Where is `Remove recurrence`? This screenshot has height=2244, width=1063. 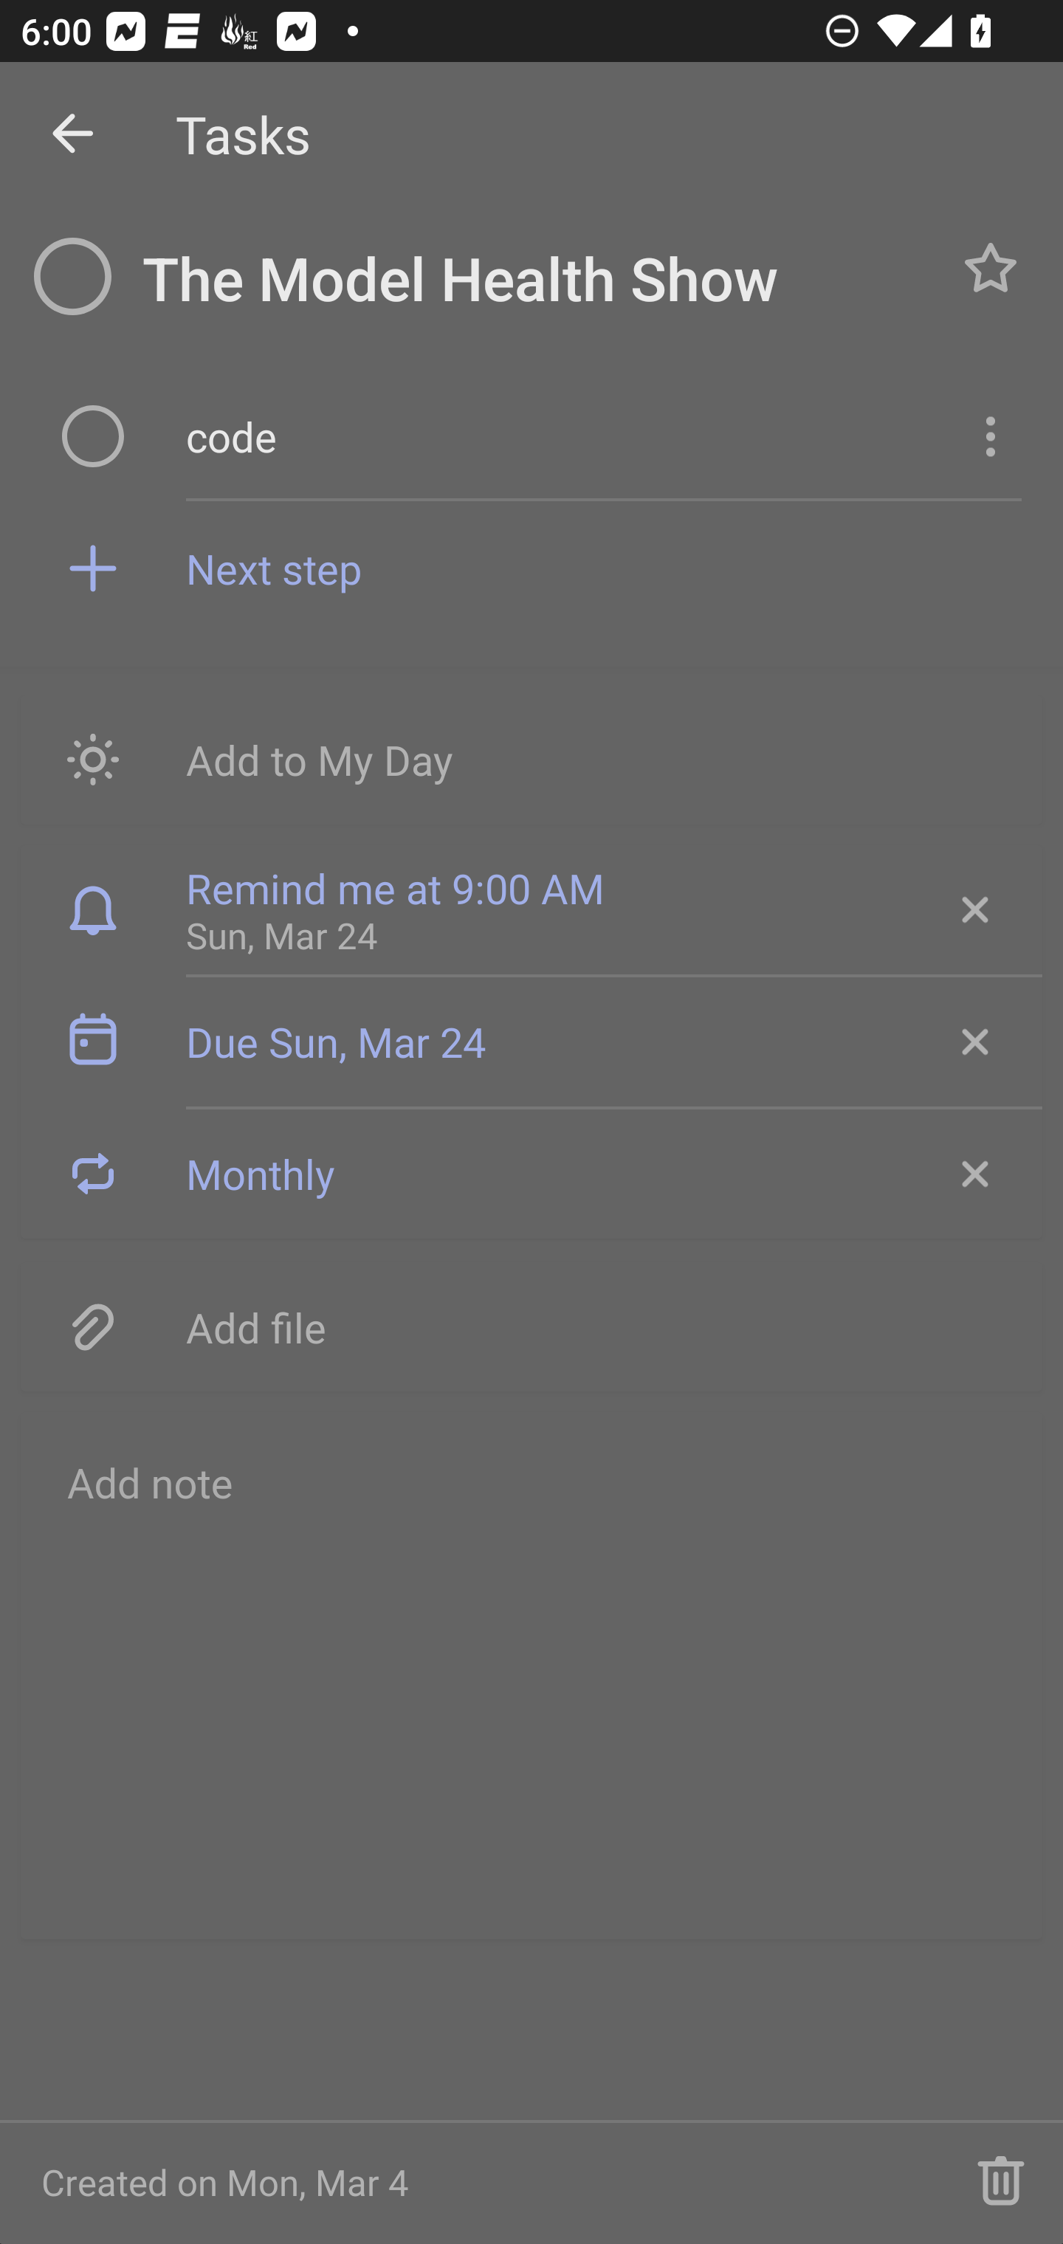
Remove recurrence is located at coordinates (972, 1174).